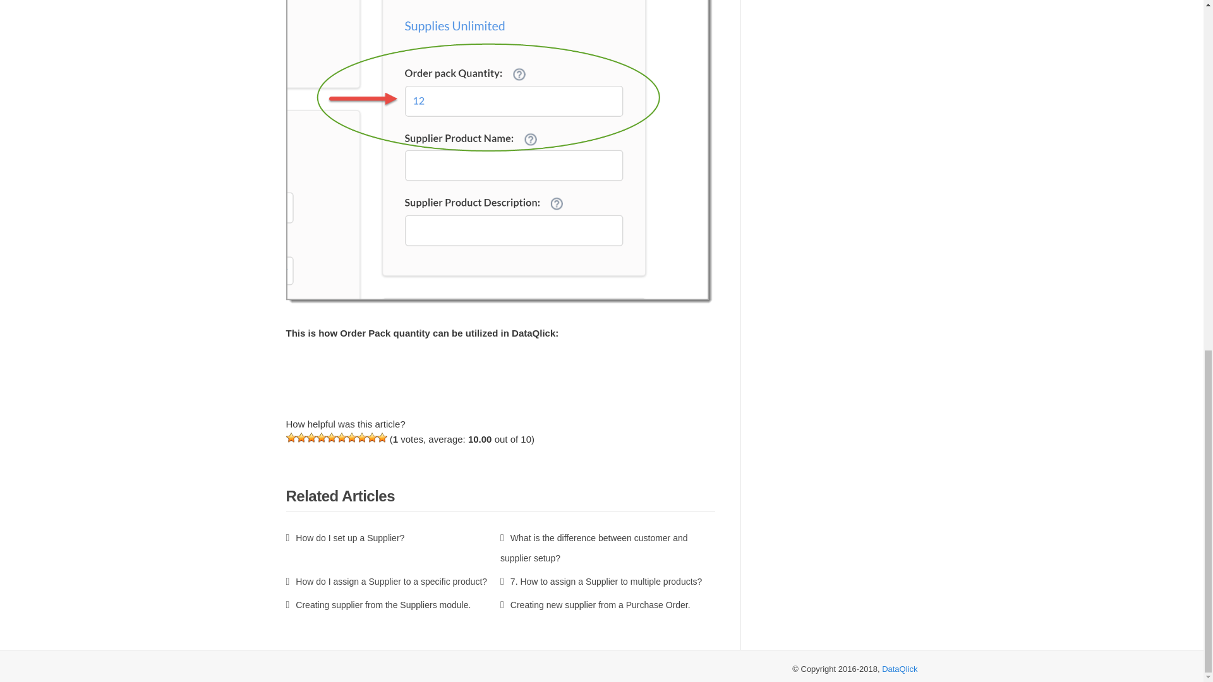 Image resolution: width=1213 pixels, height=682 pixels. What do you see at coordinates (291, 437) in the screenshot?
I see `1 Star` at bounding box center [291, 437].